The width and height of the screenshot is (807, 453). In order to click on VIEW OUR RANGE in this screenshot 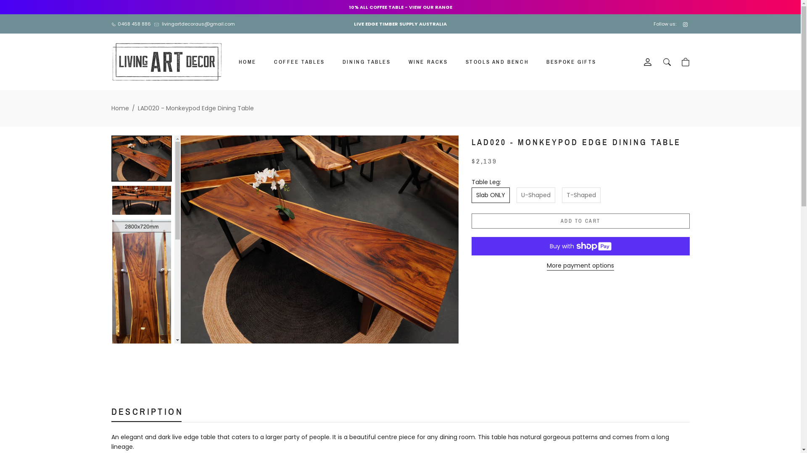, I will do `click(430, 7)`.